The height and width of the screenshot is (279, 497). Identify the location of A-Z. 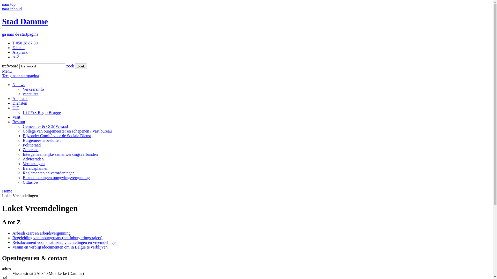
(16, 57).